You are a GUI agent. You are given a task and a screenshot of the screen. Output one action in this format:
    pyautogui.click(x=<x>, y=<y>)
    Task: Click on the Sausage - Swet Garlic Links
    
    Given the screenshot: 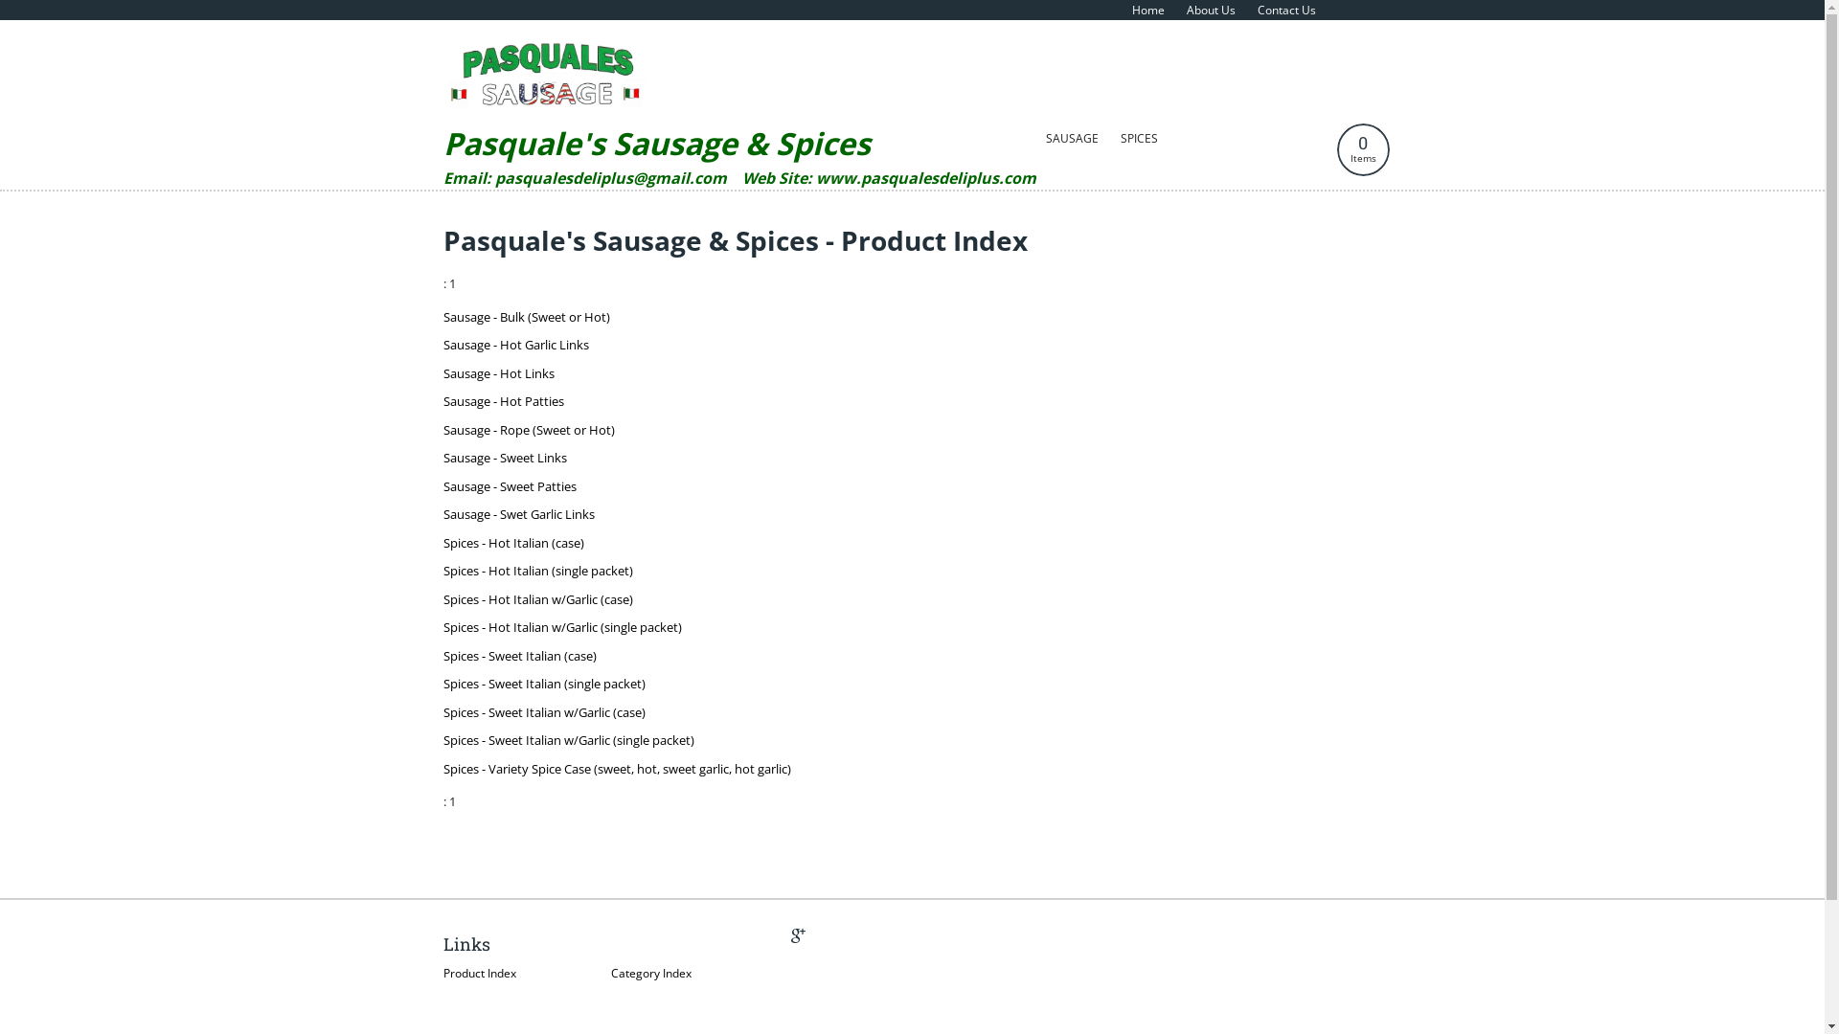 What is the action you would take?
    pyautogui.click(x=518, y=514)
    